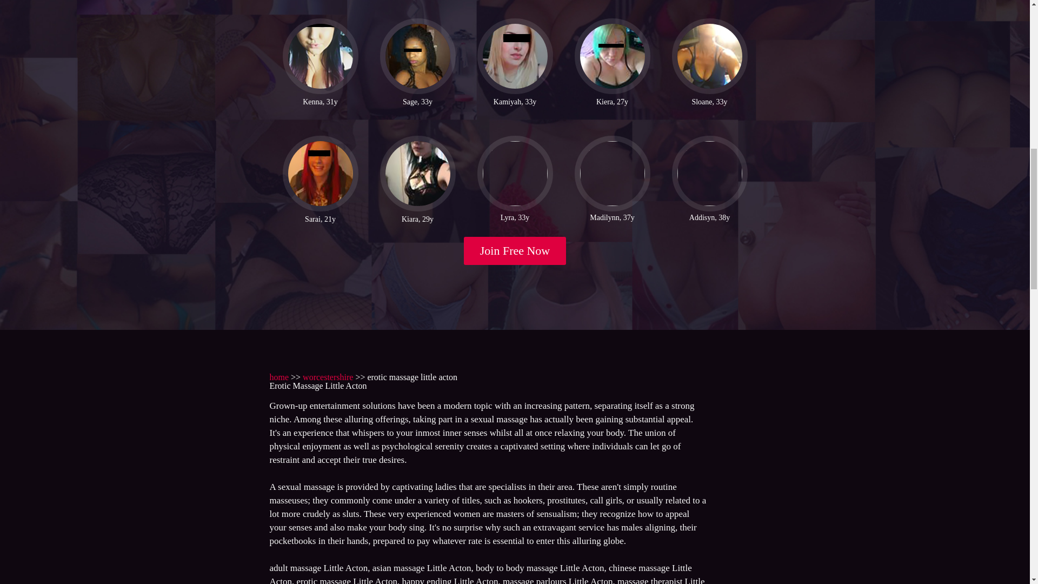 This screenshot has height=584, width=1038. What do you see at coordinates (515, 251) in the screenshot?
I see `Join Free Now` at bounding box center [515, 251].